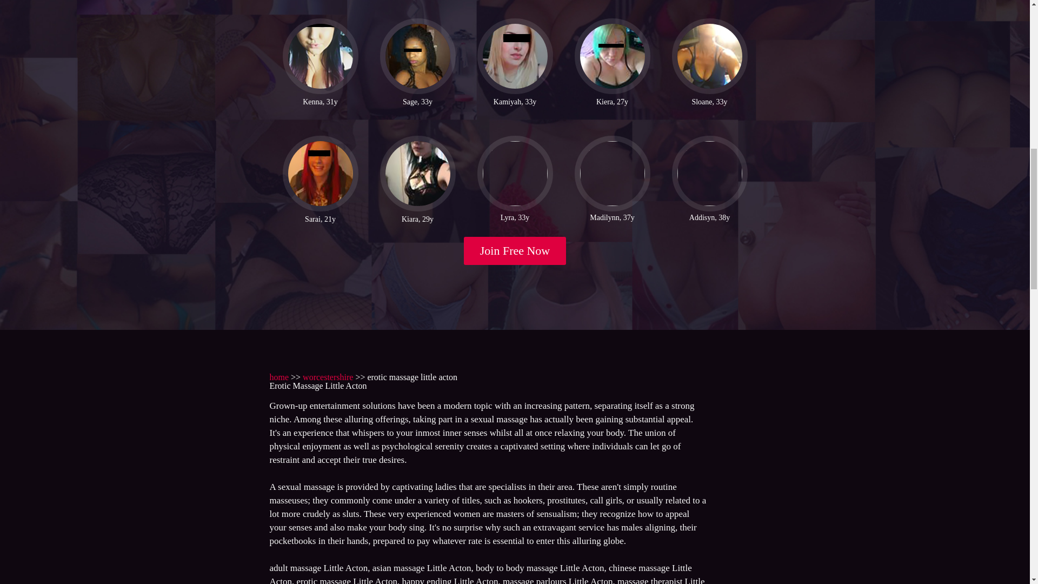 This screenshot has height=584, width=1038. What do you see at coordinates (515, 251) in the screenshot?
I see `Join Free Now` at bounding box center [515, 251].